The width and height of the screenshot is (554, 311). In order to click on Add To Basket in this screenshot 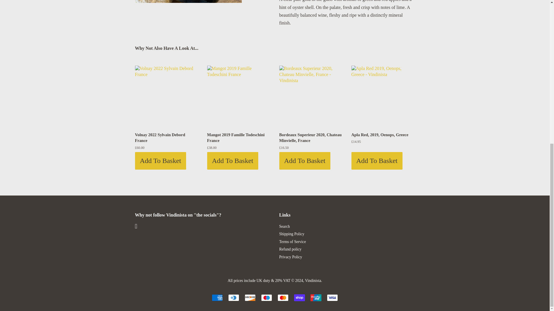, I will do `click(160, 161)`.